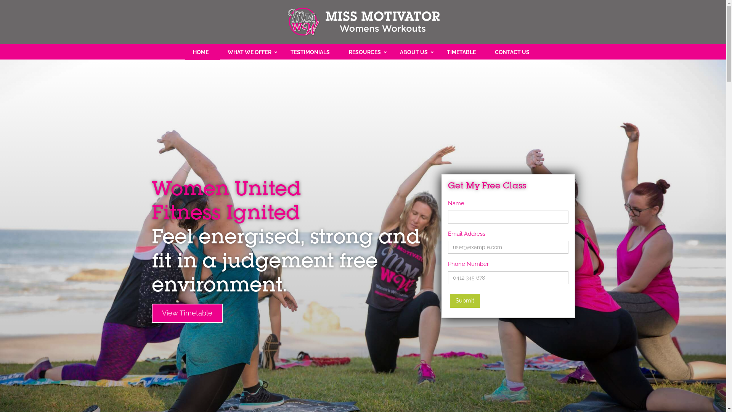 This screenshot has height=412, width=732. Describe the element at coordinates (312, 53) in the screenshot. I see `TESTIMONIALS` at that location.